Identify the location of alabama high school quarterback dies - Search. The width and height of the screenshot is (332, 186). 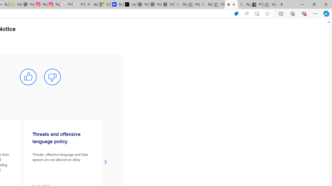
(92, 5).